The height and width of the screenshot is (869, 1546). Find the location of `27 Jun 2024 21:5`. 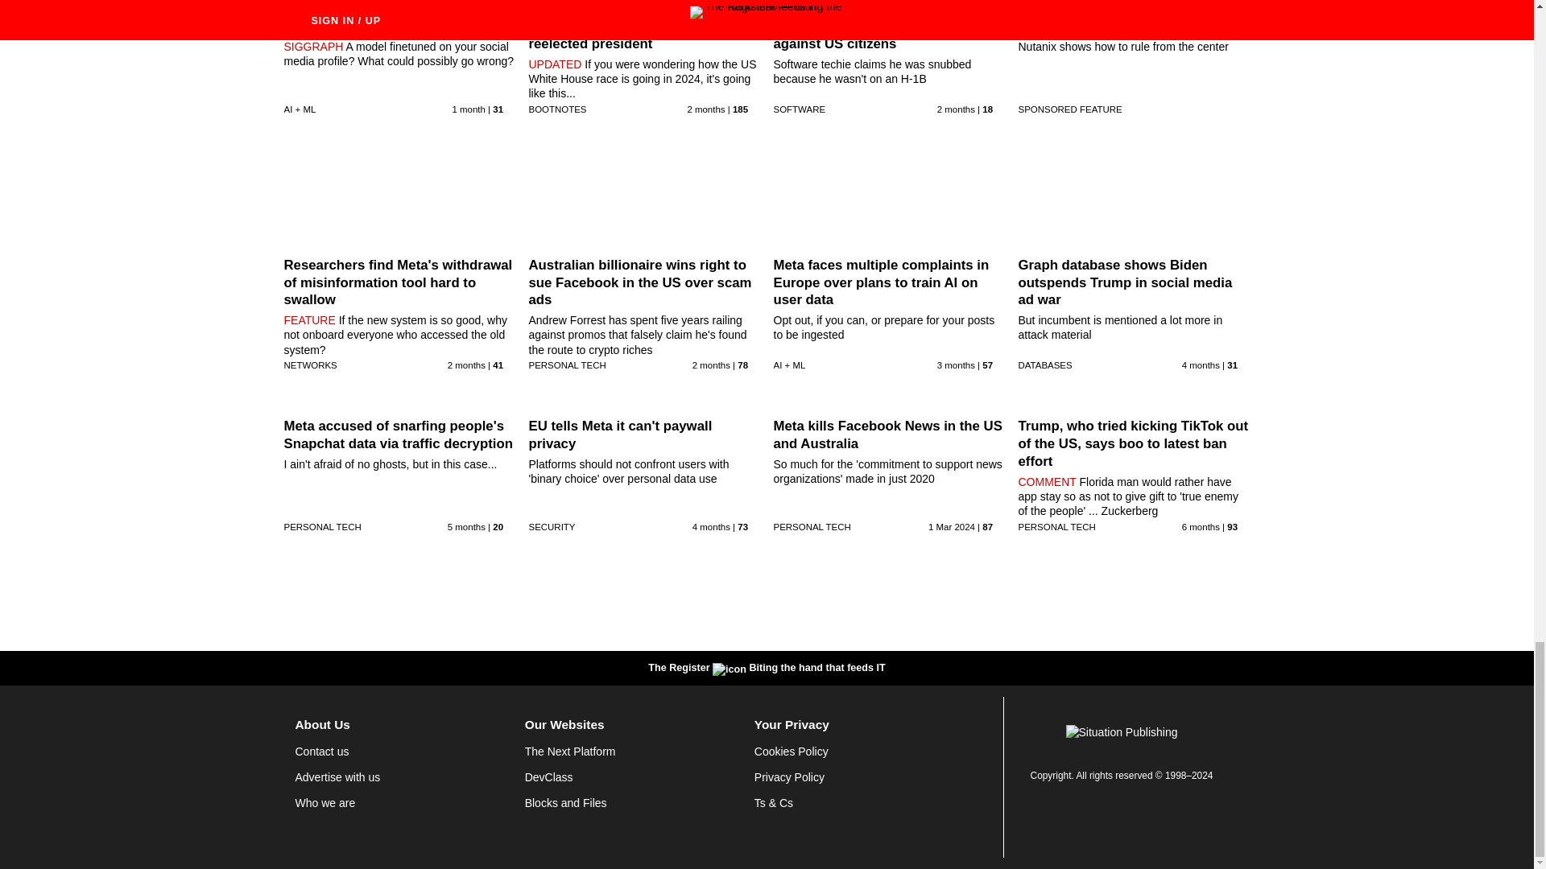

27 Jun 2024 21:5 is located at coordinates (956, 109).